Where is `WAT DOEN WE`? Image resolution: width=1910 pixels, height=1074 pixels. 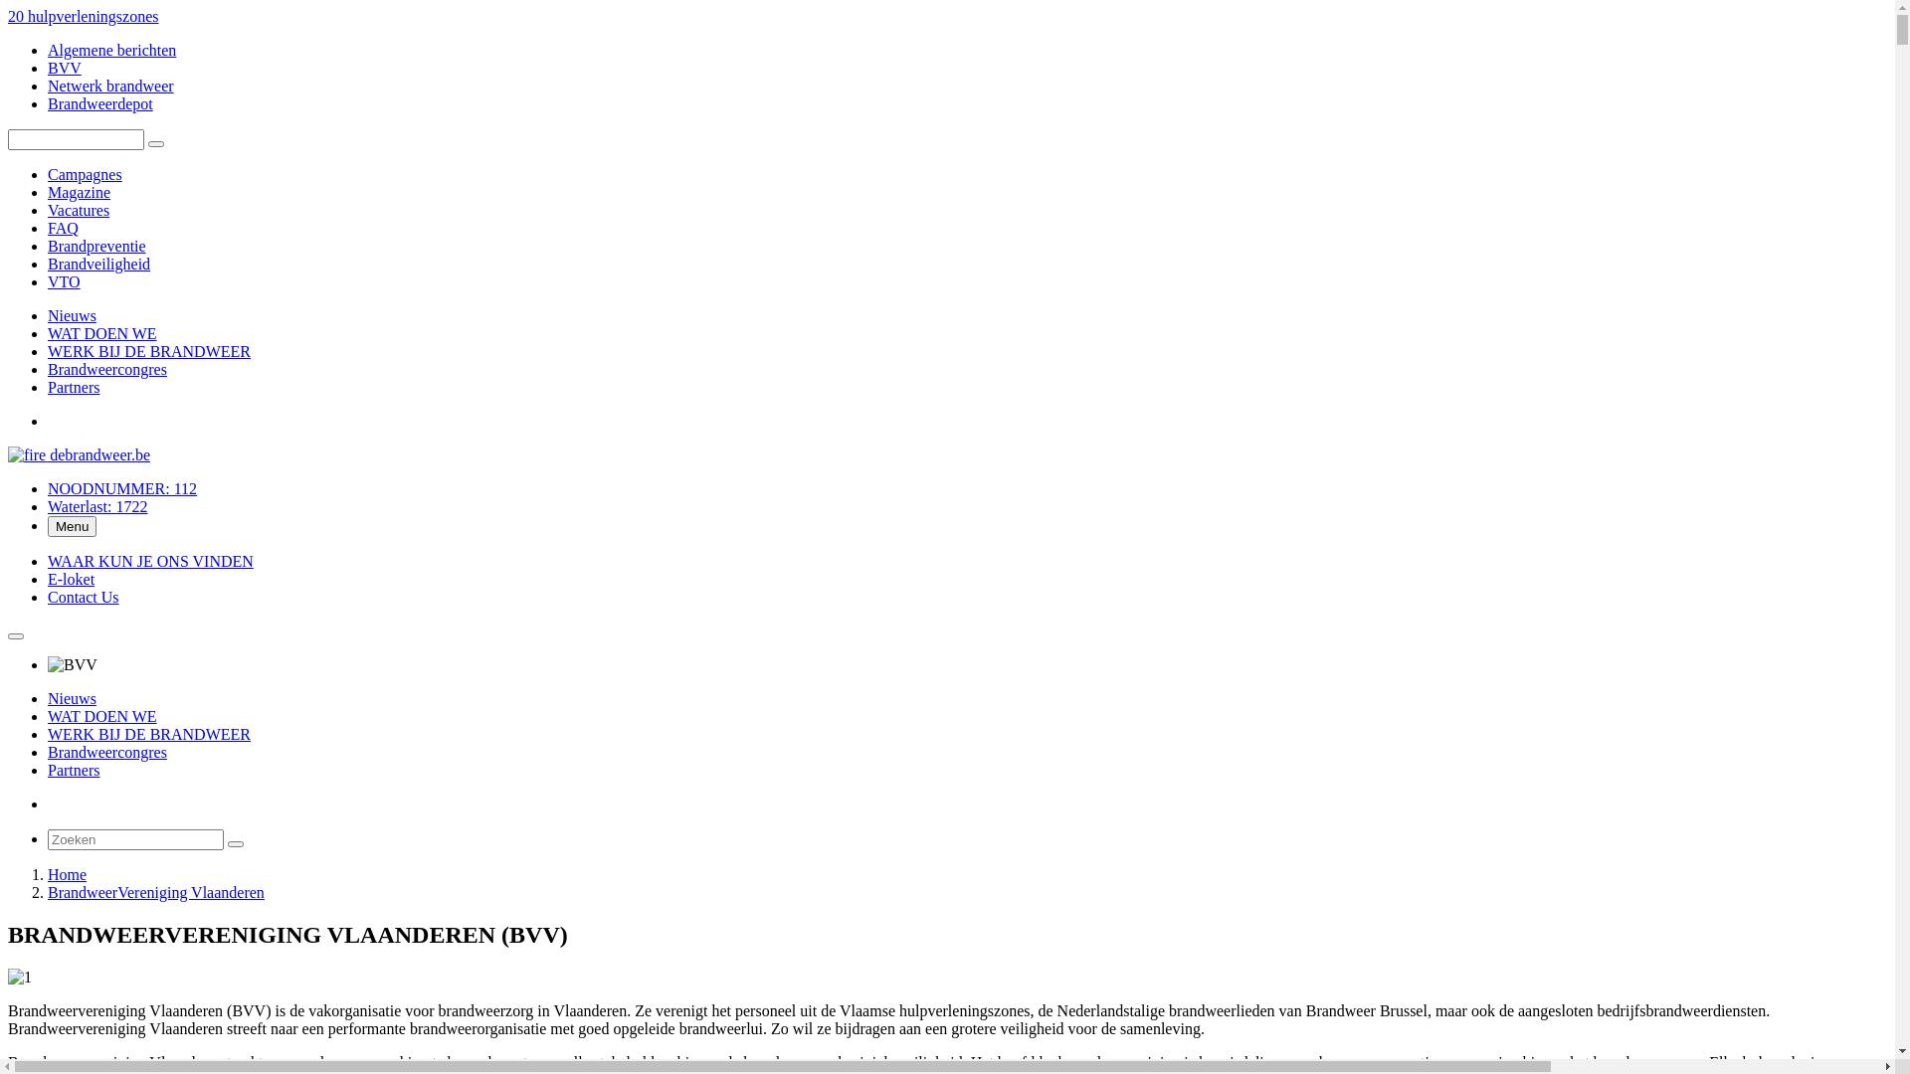
WAT DOEN WE is located at coordinates (102, 716).